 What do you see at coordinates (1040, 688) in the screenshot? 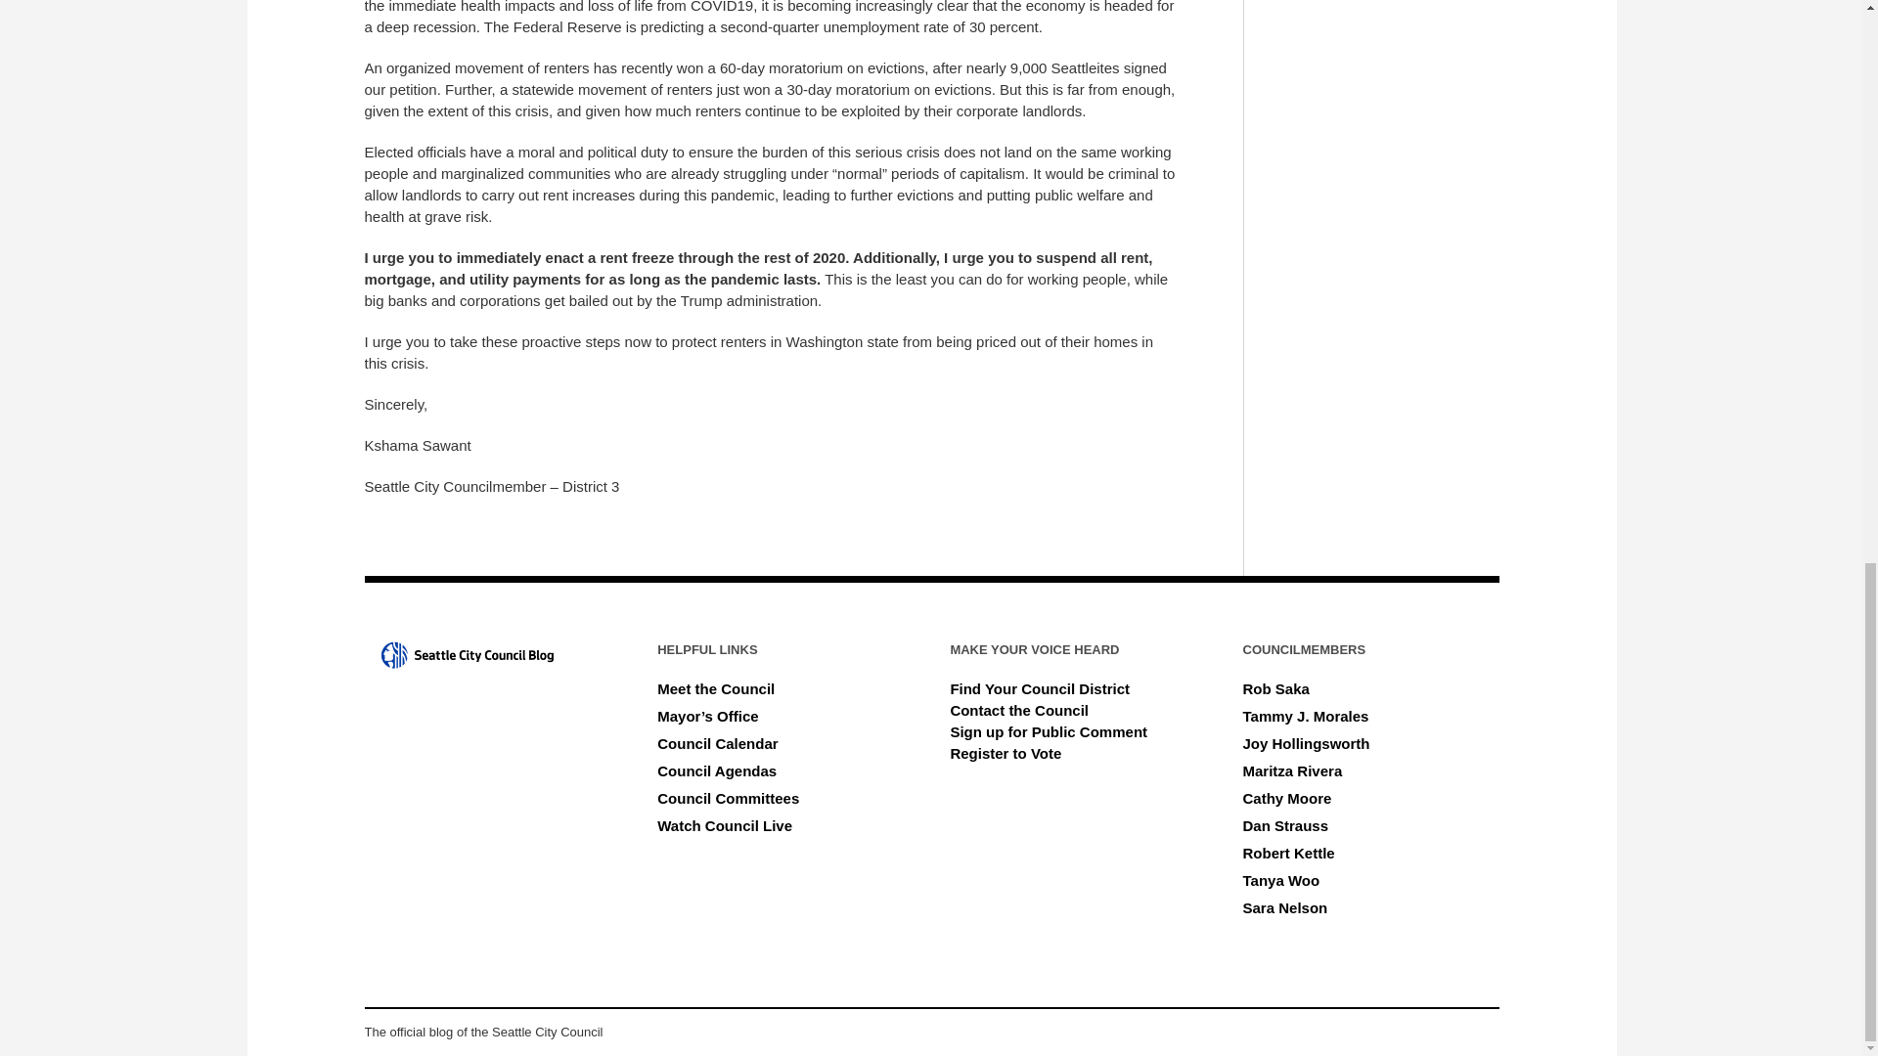
I see `Find Your Council District` at bounding box center [1040, 688].